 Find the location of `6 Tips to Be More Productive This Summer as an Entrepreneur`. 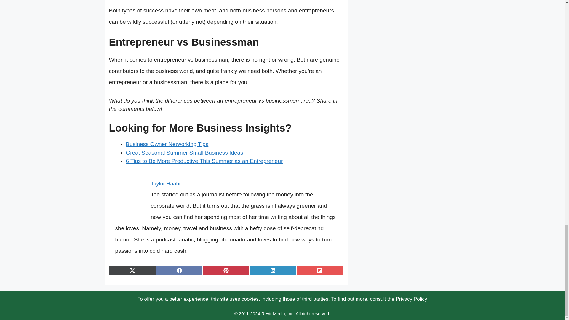

6 Tips to Be More Productive This Summer as an Entrepreneur is located at coordinates (204, 161).